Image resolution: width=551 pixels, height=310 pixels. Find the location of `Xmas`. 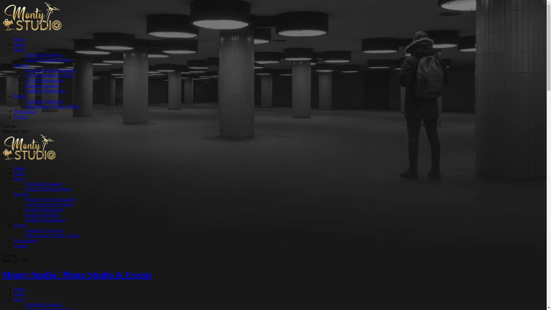

Xmas is located at coordinates (19, 299).